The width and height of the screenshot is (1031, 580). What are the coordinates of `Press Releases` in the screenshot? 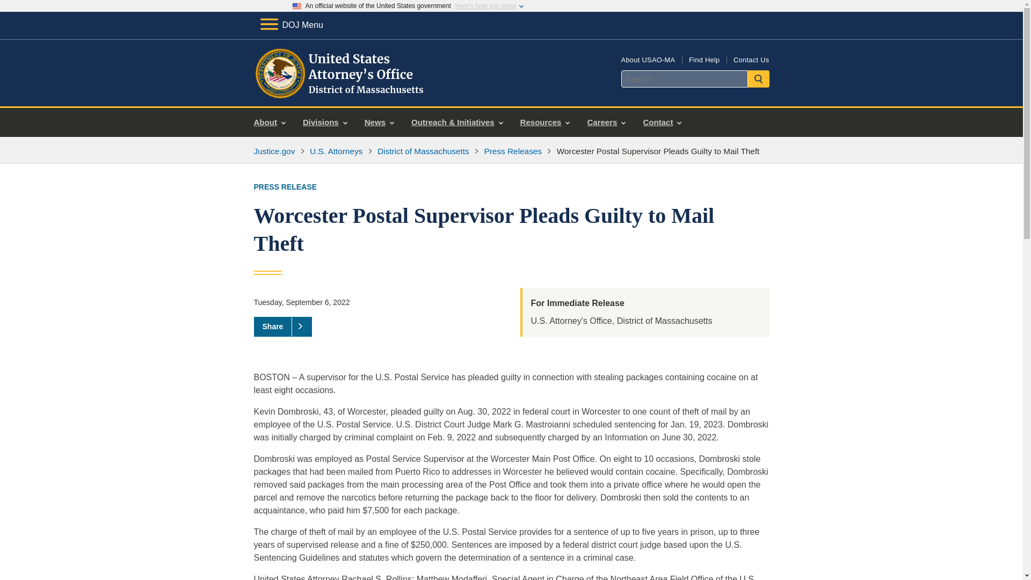 It's located at (512, 151).